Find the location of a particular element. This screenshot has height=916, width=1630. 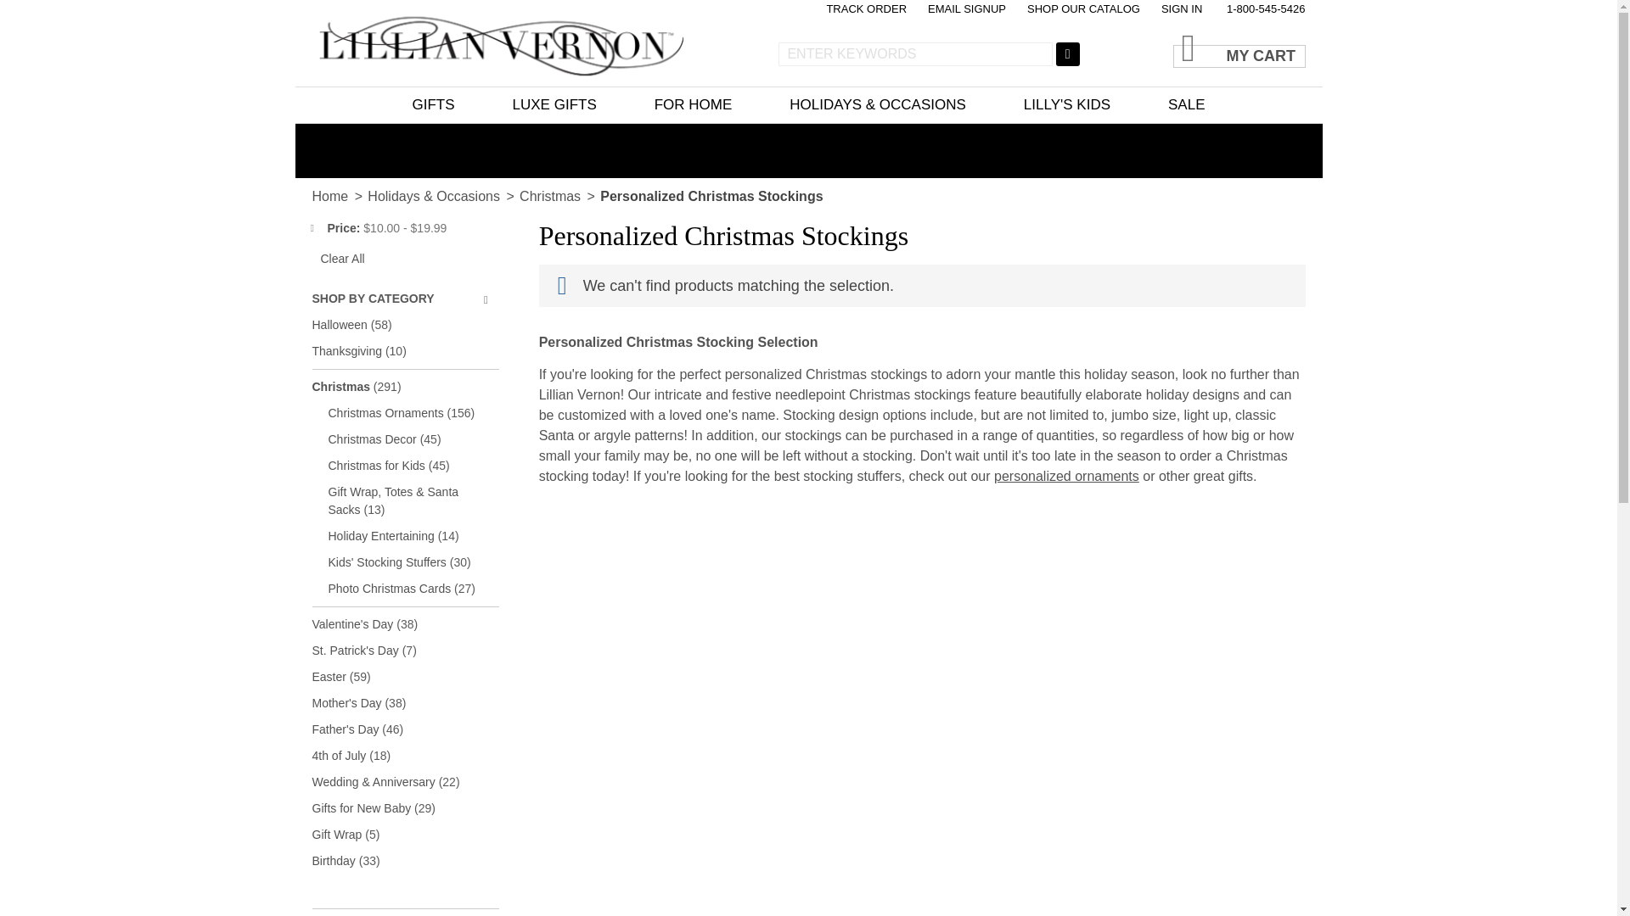

GIFTS is located at coordinates (433, 104).